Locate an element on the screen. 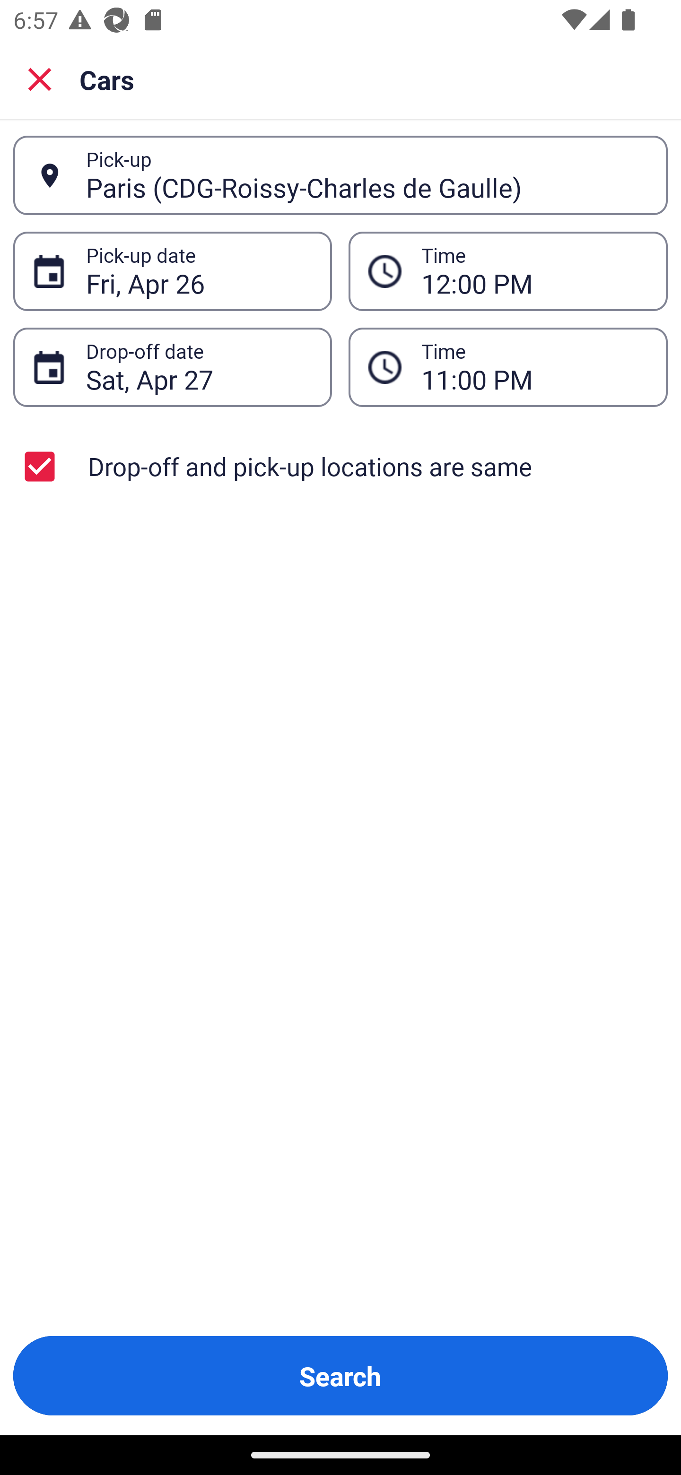 The width and height of the screenshot is (681, 1475). 12:00 PM is located at coordinates (508, 271).